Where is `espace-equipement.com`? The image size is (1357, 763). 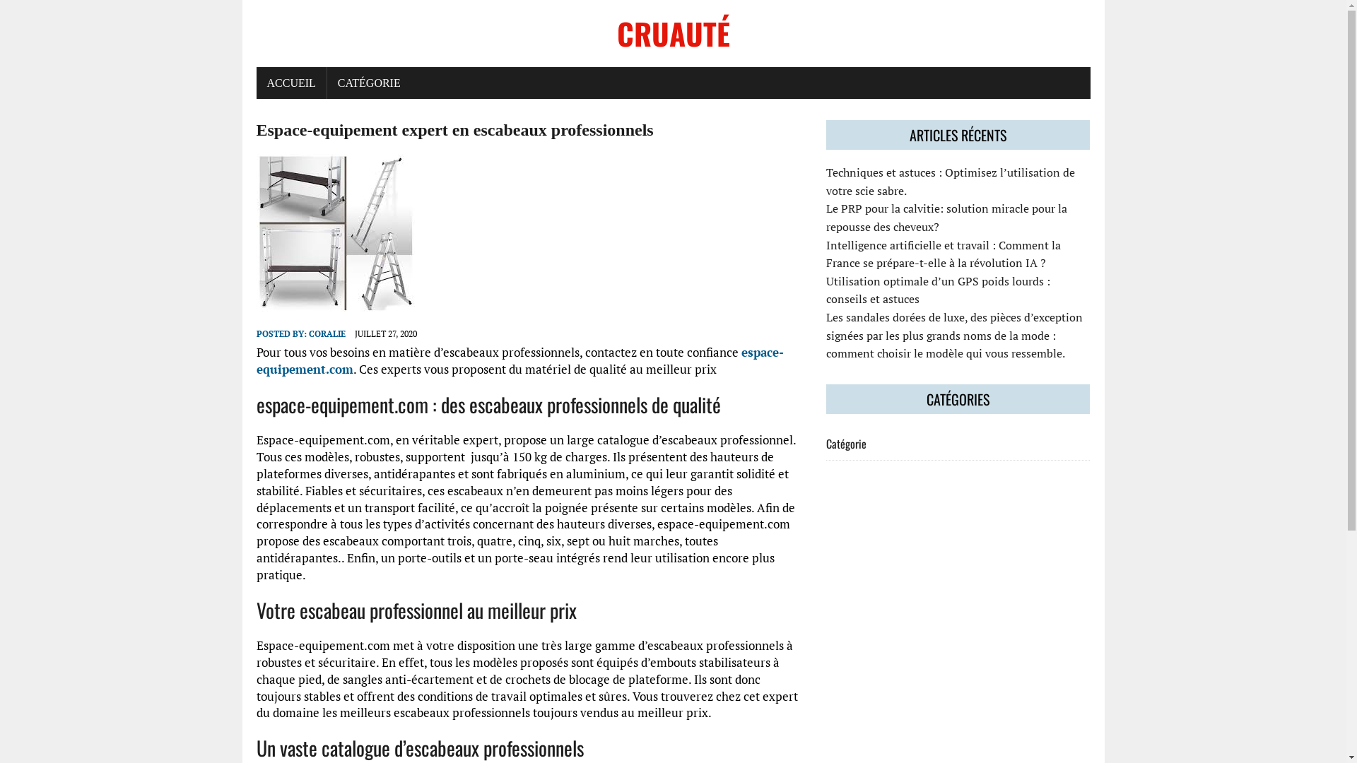 espace-equipement.com is located at coordinates (519, 360).